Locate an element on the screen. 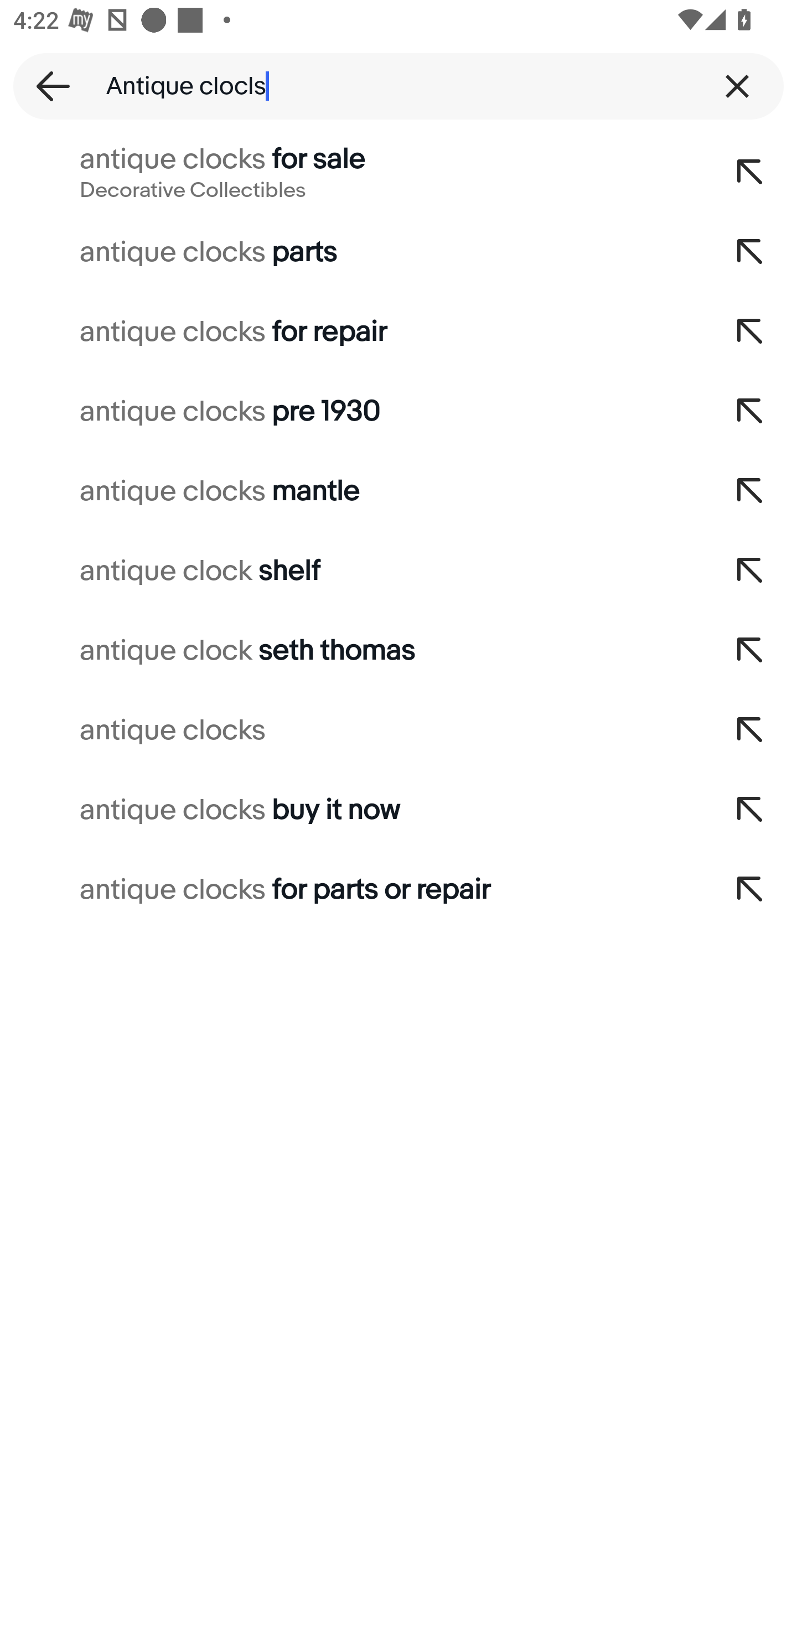  Add to search query,antique clocks is located at coordinates (751, 730).